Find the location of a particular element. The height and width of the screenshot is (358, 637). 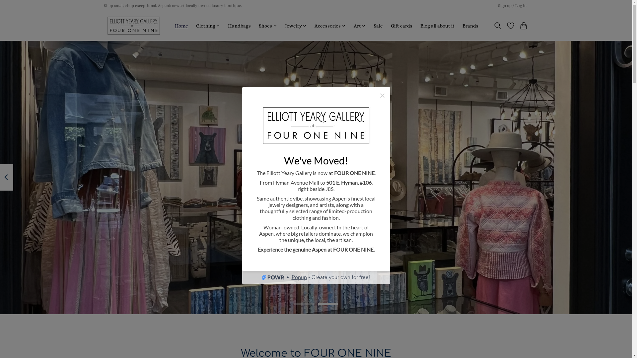

Shoes is located at coordinates (268, 26).